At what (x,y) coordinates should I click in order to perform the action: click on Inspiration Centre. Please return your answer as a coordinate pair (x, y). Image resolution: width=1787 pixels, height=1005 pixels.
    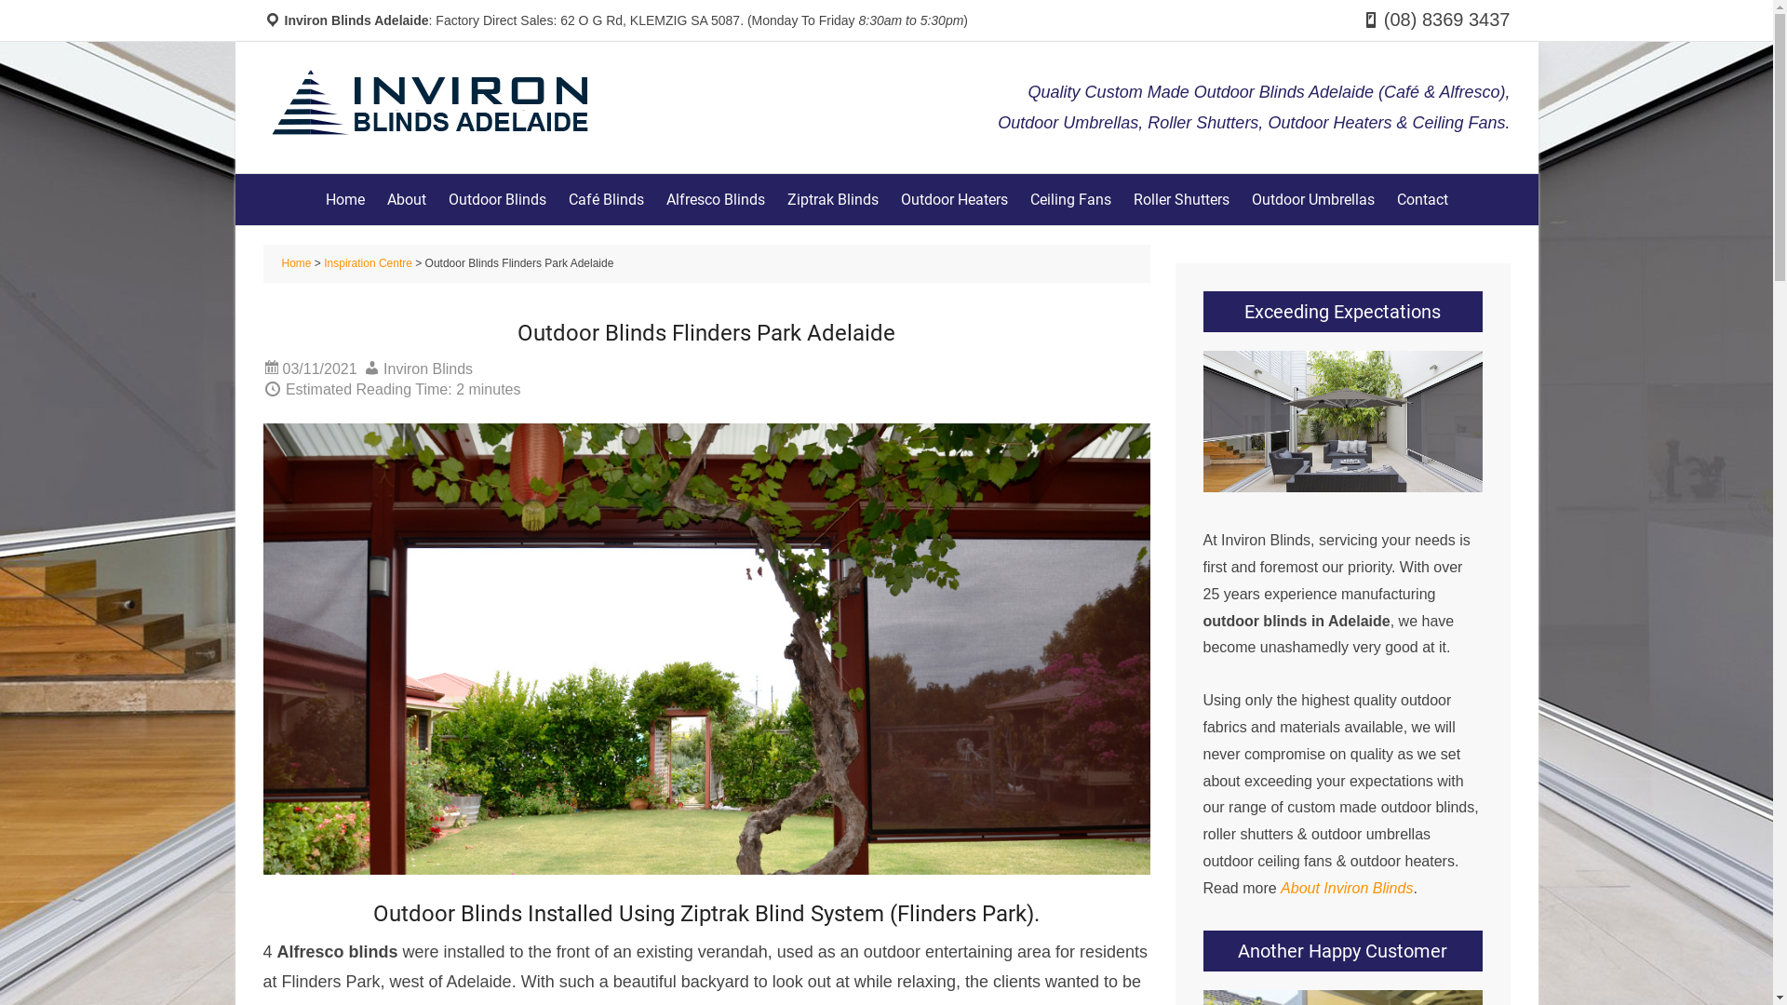
    Looking at the image, I should click on (369, 263).